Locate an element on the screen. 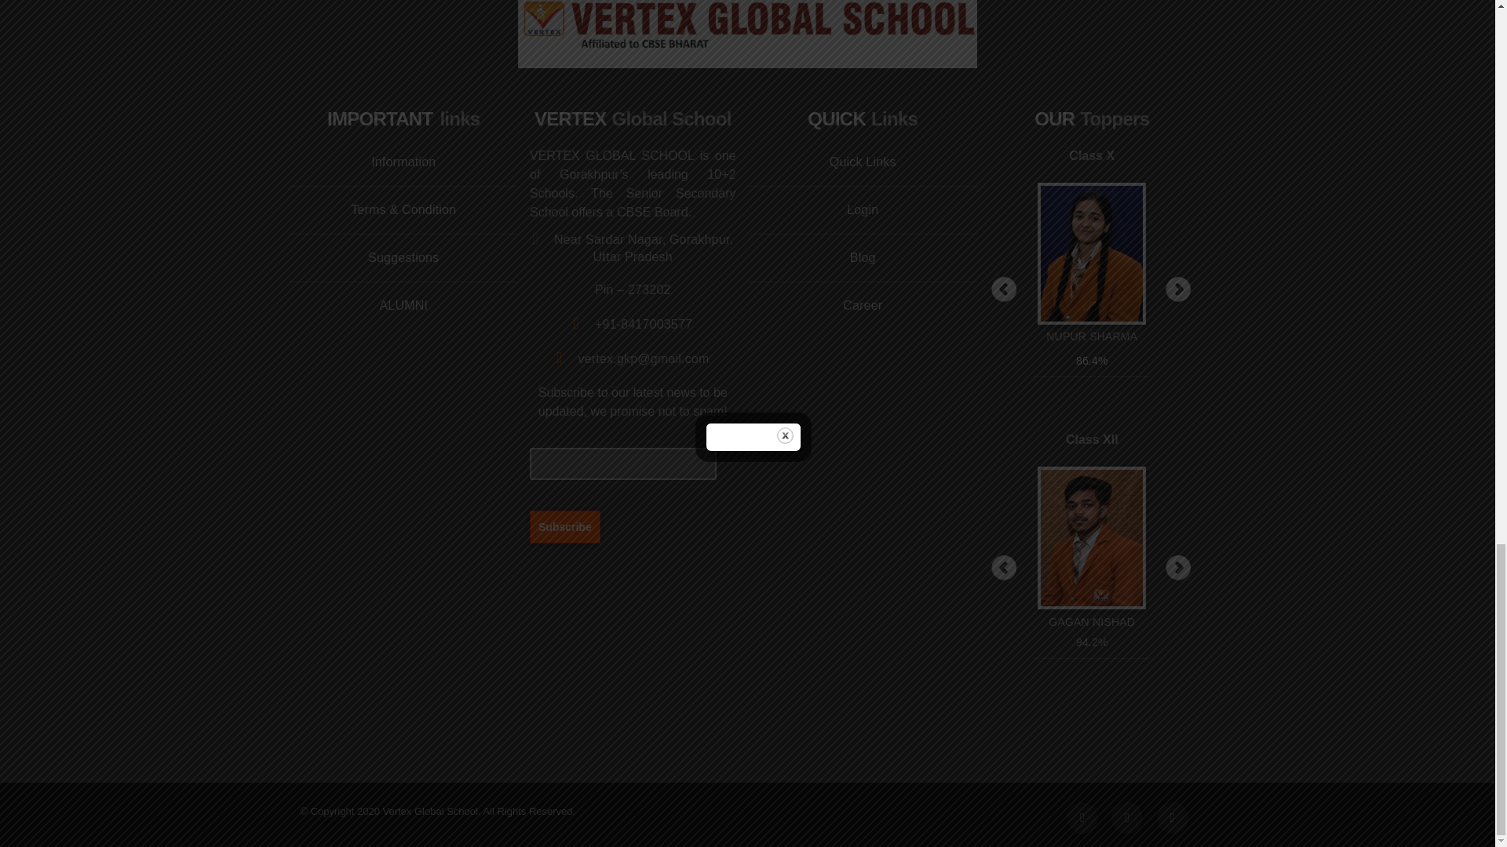 This screenshot has height=847, width=1507. Subscribe is located at coordinates (565, 526).